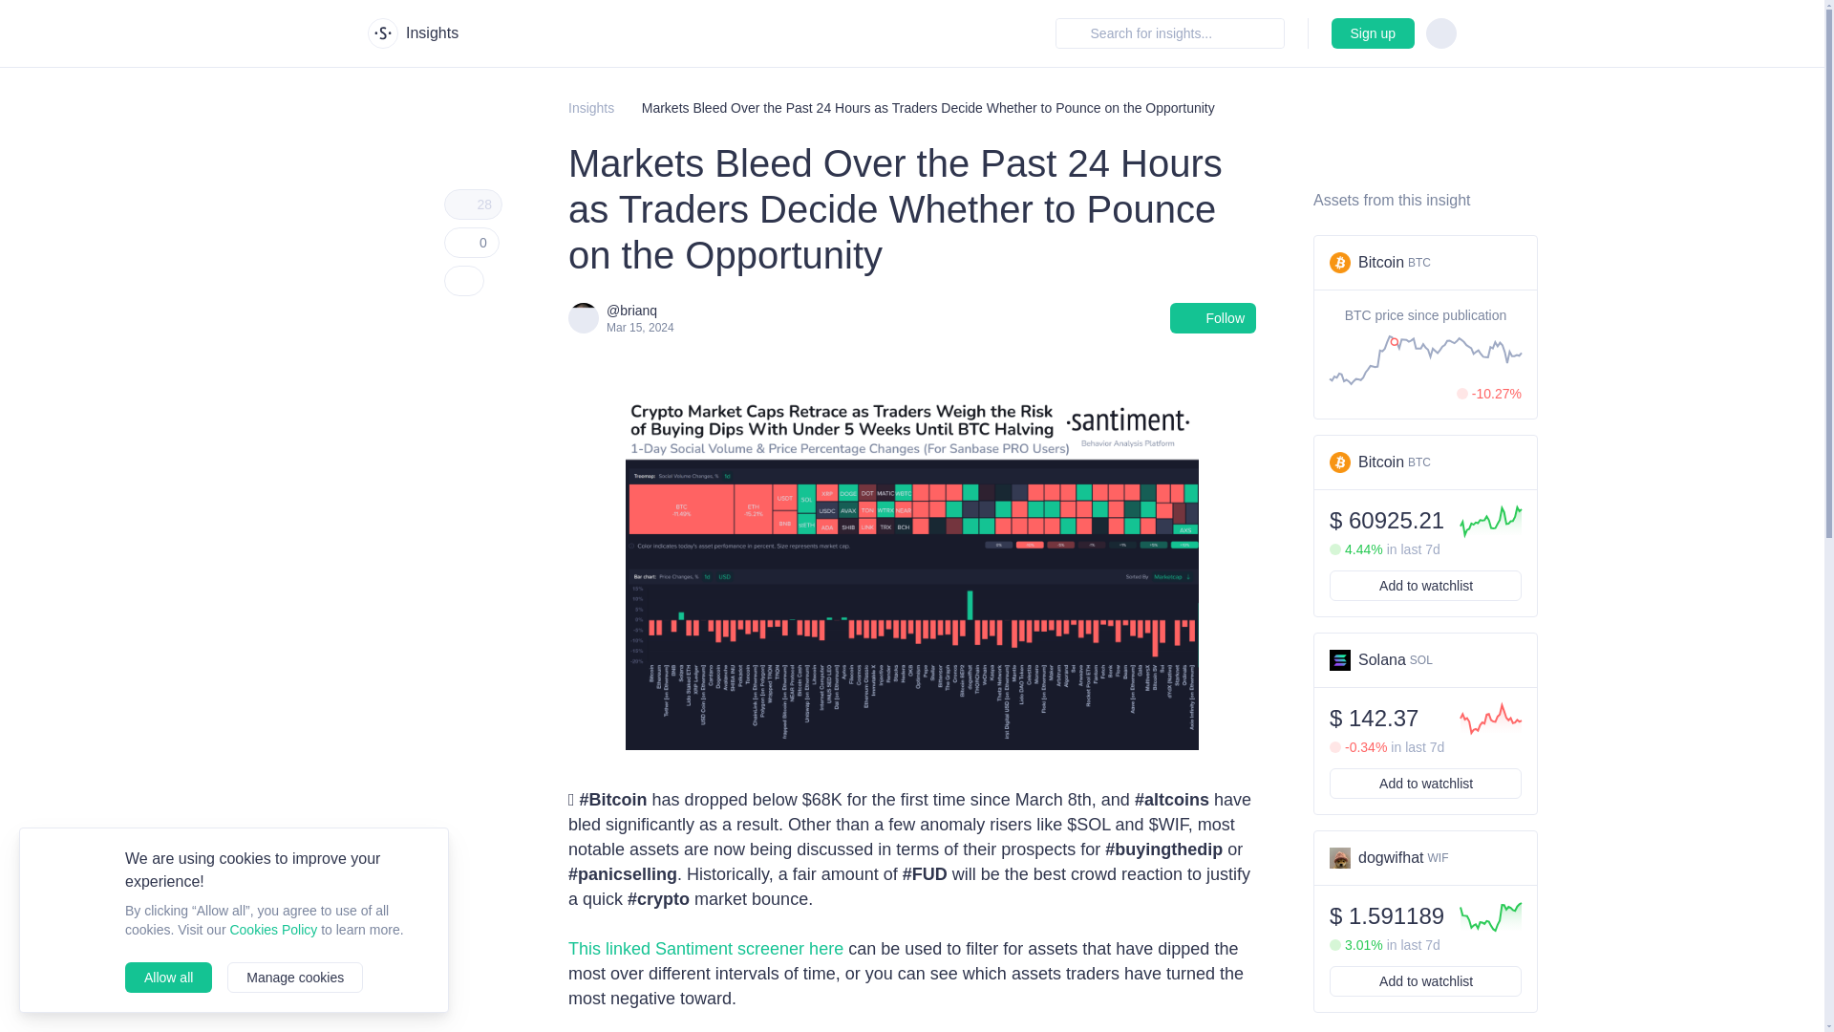 Image resolution: width=1834 pixels, height=1032 pixels. Describe the element at coordinates (168, 977) in the screenshot. I see `0` at that location.